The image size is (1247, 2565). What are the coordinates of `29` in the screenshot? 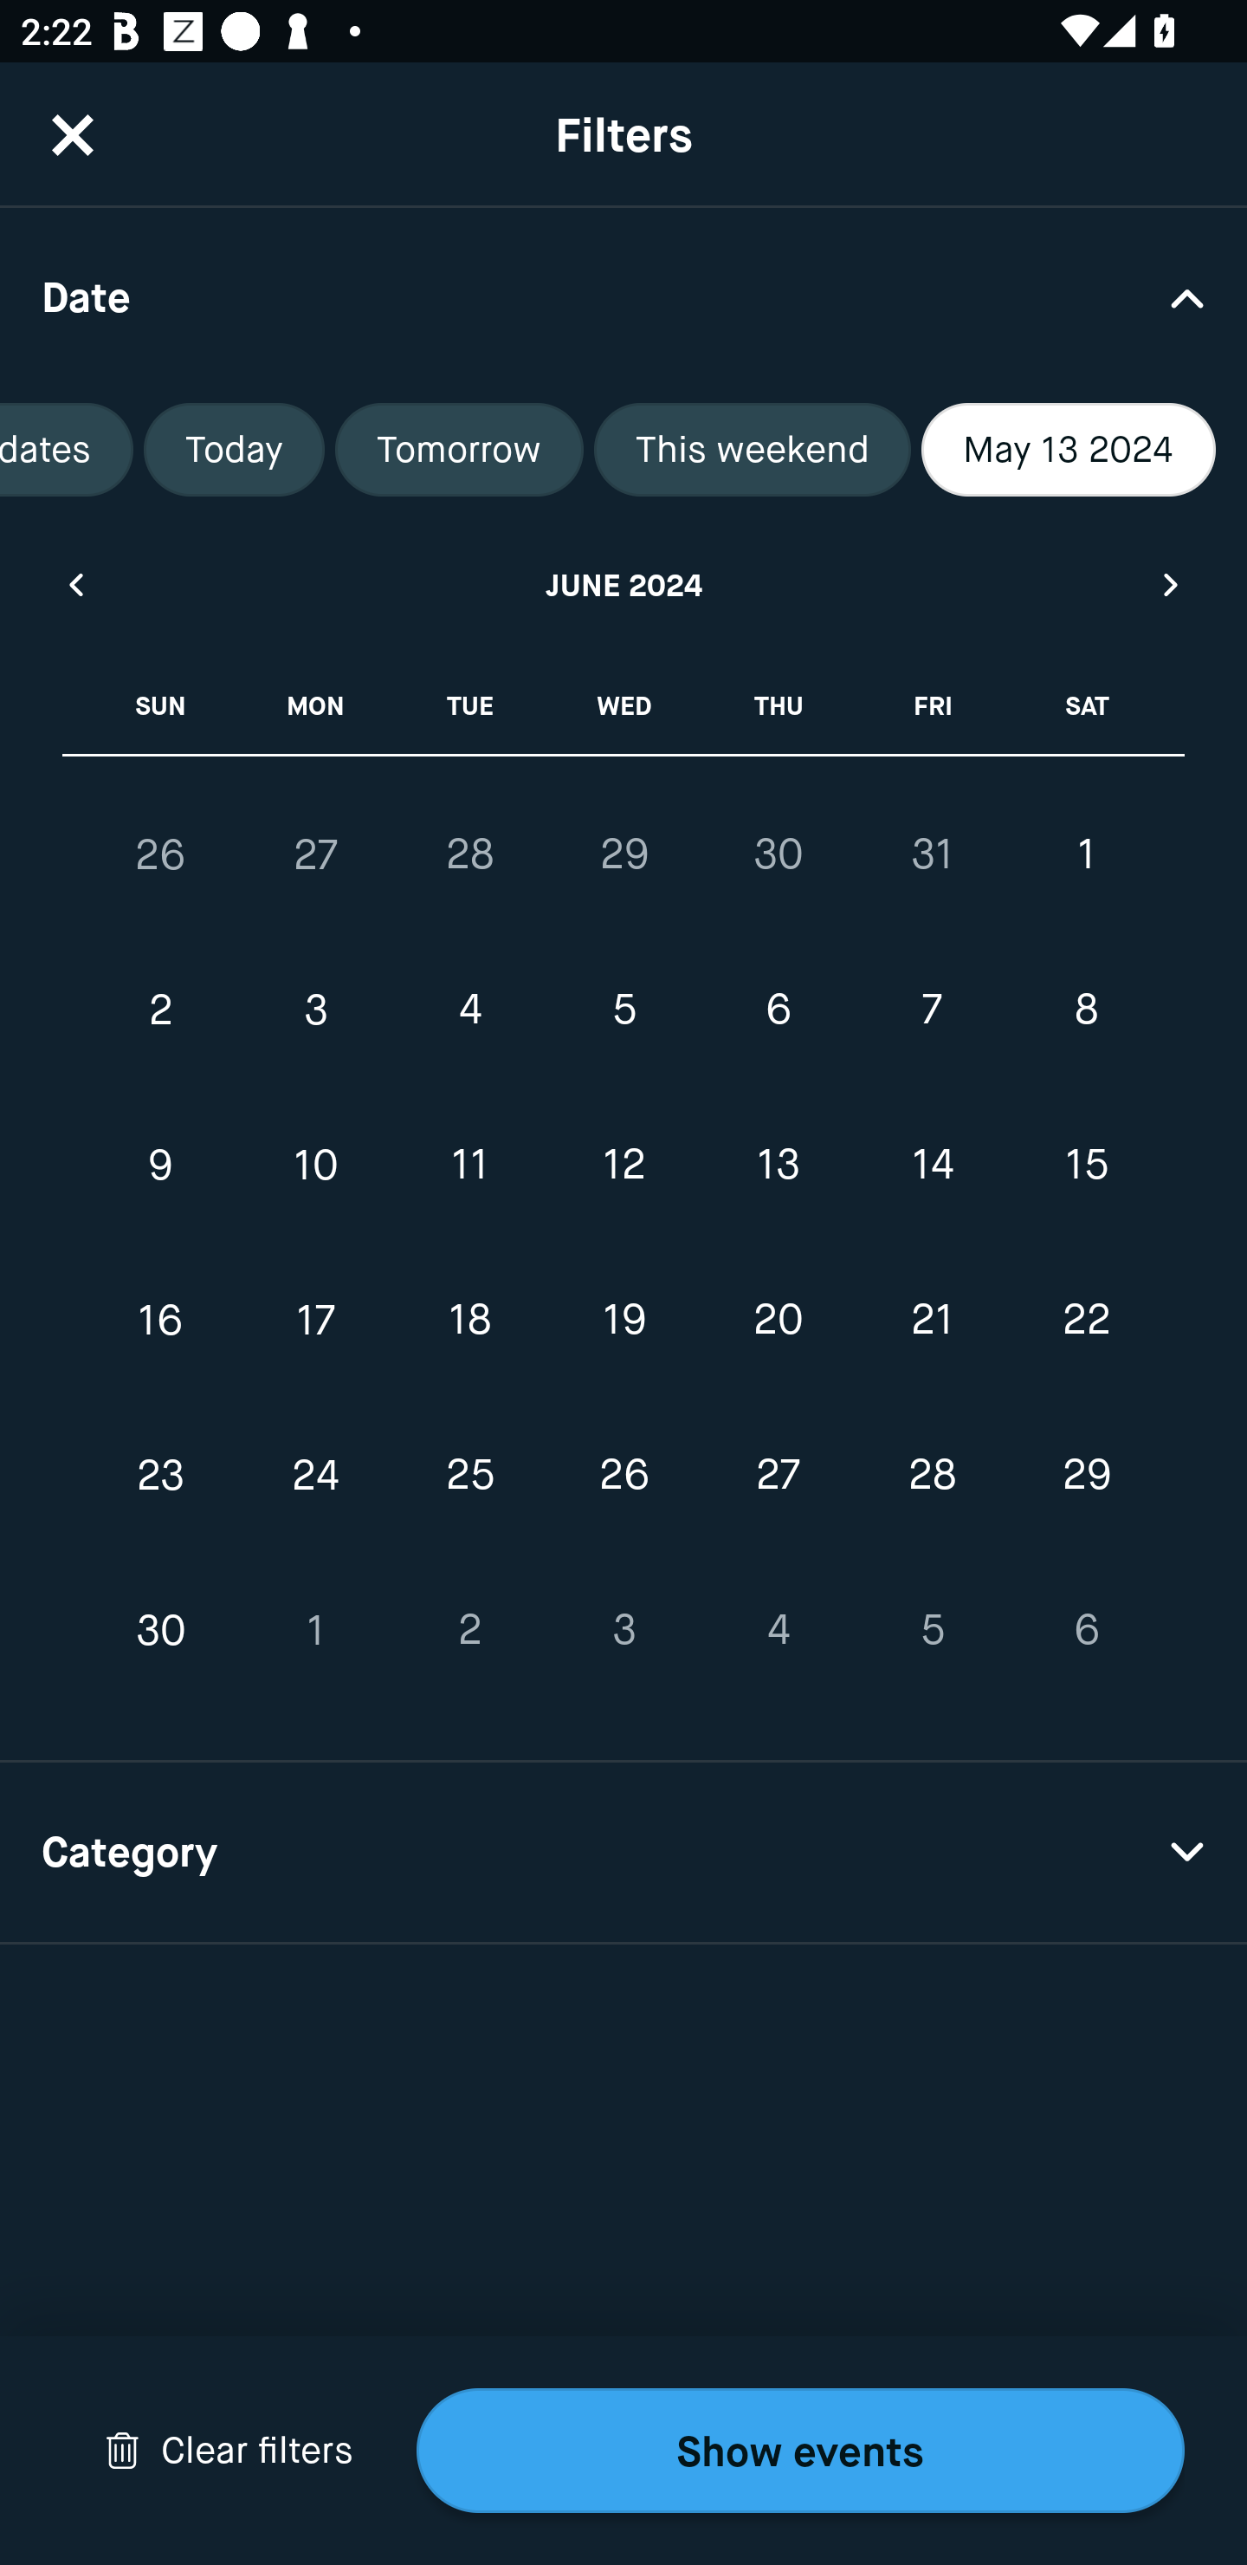 It's located at (1086, 1475).